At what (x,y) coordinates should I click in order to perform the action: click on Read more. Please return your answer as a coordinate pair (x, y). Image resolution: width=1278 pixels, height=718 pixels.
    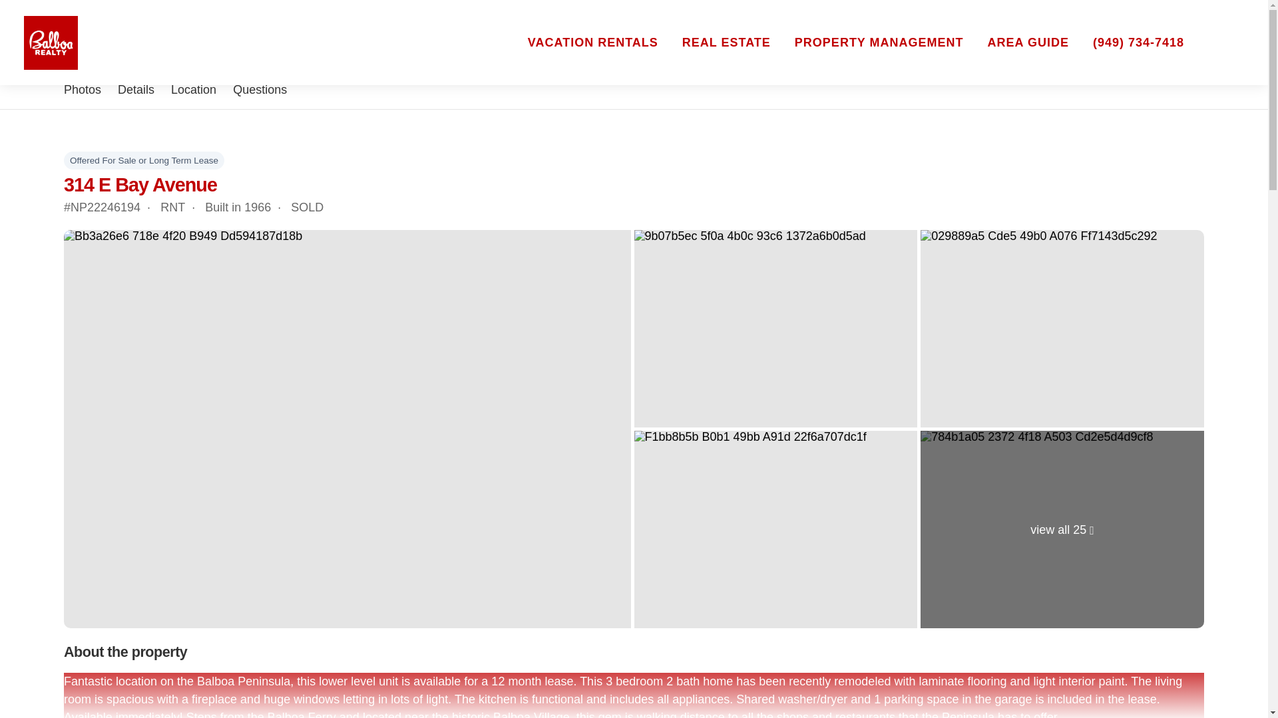
    Looking at the image, I should click on (972, 19).